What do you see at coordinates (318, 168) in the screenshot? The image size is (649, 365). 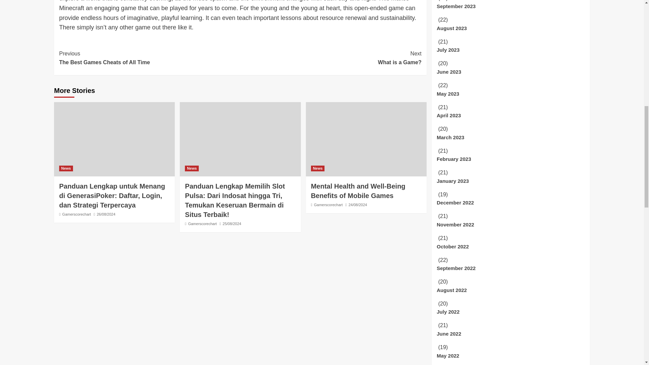 I see `News` at bounding box center [318, 168].